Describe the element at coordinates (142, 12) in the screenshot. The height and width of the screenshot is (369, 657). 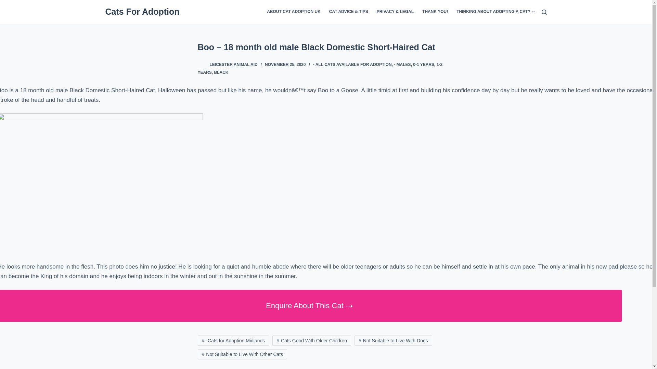
I see `Cats For Adoption` at that location.